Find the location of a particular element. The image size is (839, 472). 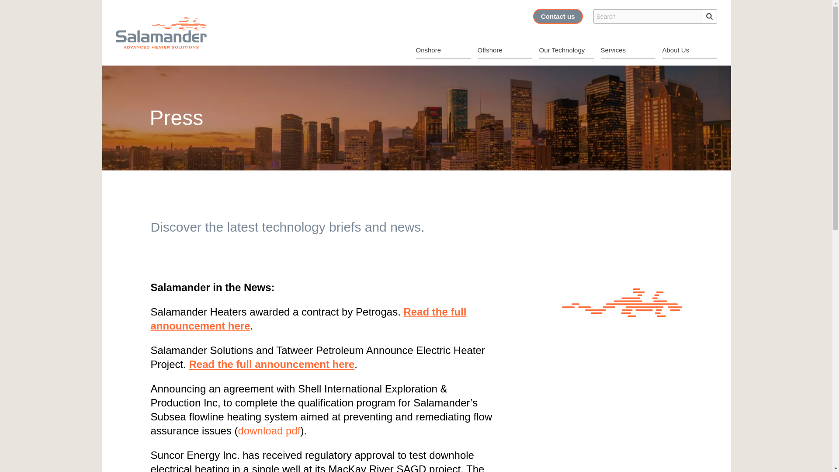

Submit is located at coordinates (710, 16).